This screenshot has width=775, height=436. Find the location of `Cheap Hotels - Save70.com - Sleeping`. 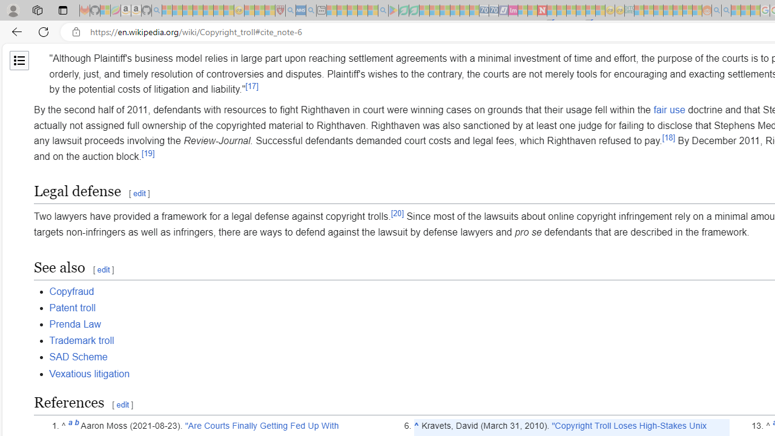

Cheap Hotels - Save70.com - Sleeping is located at coordinates (493, 11).